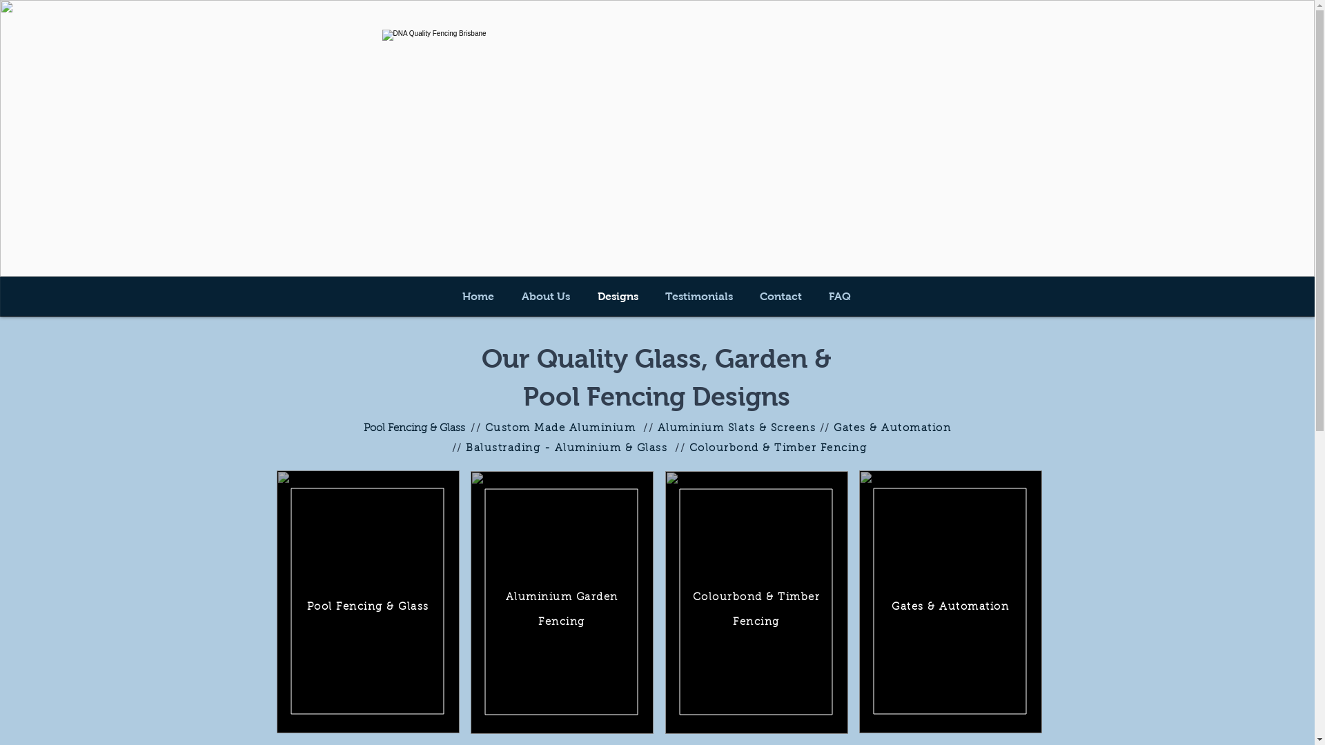 The width and height of the screenshot is (1325, 745). Describe the element at coordinates (546, 297) in the screenshot. I see `About Us` at that location.